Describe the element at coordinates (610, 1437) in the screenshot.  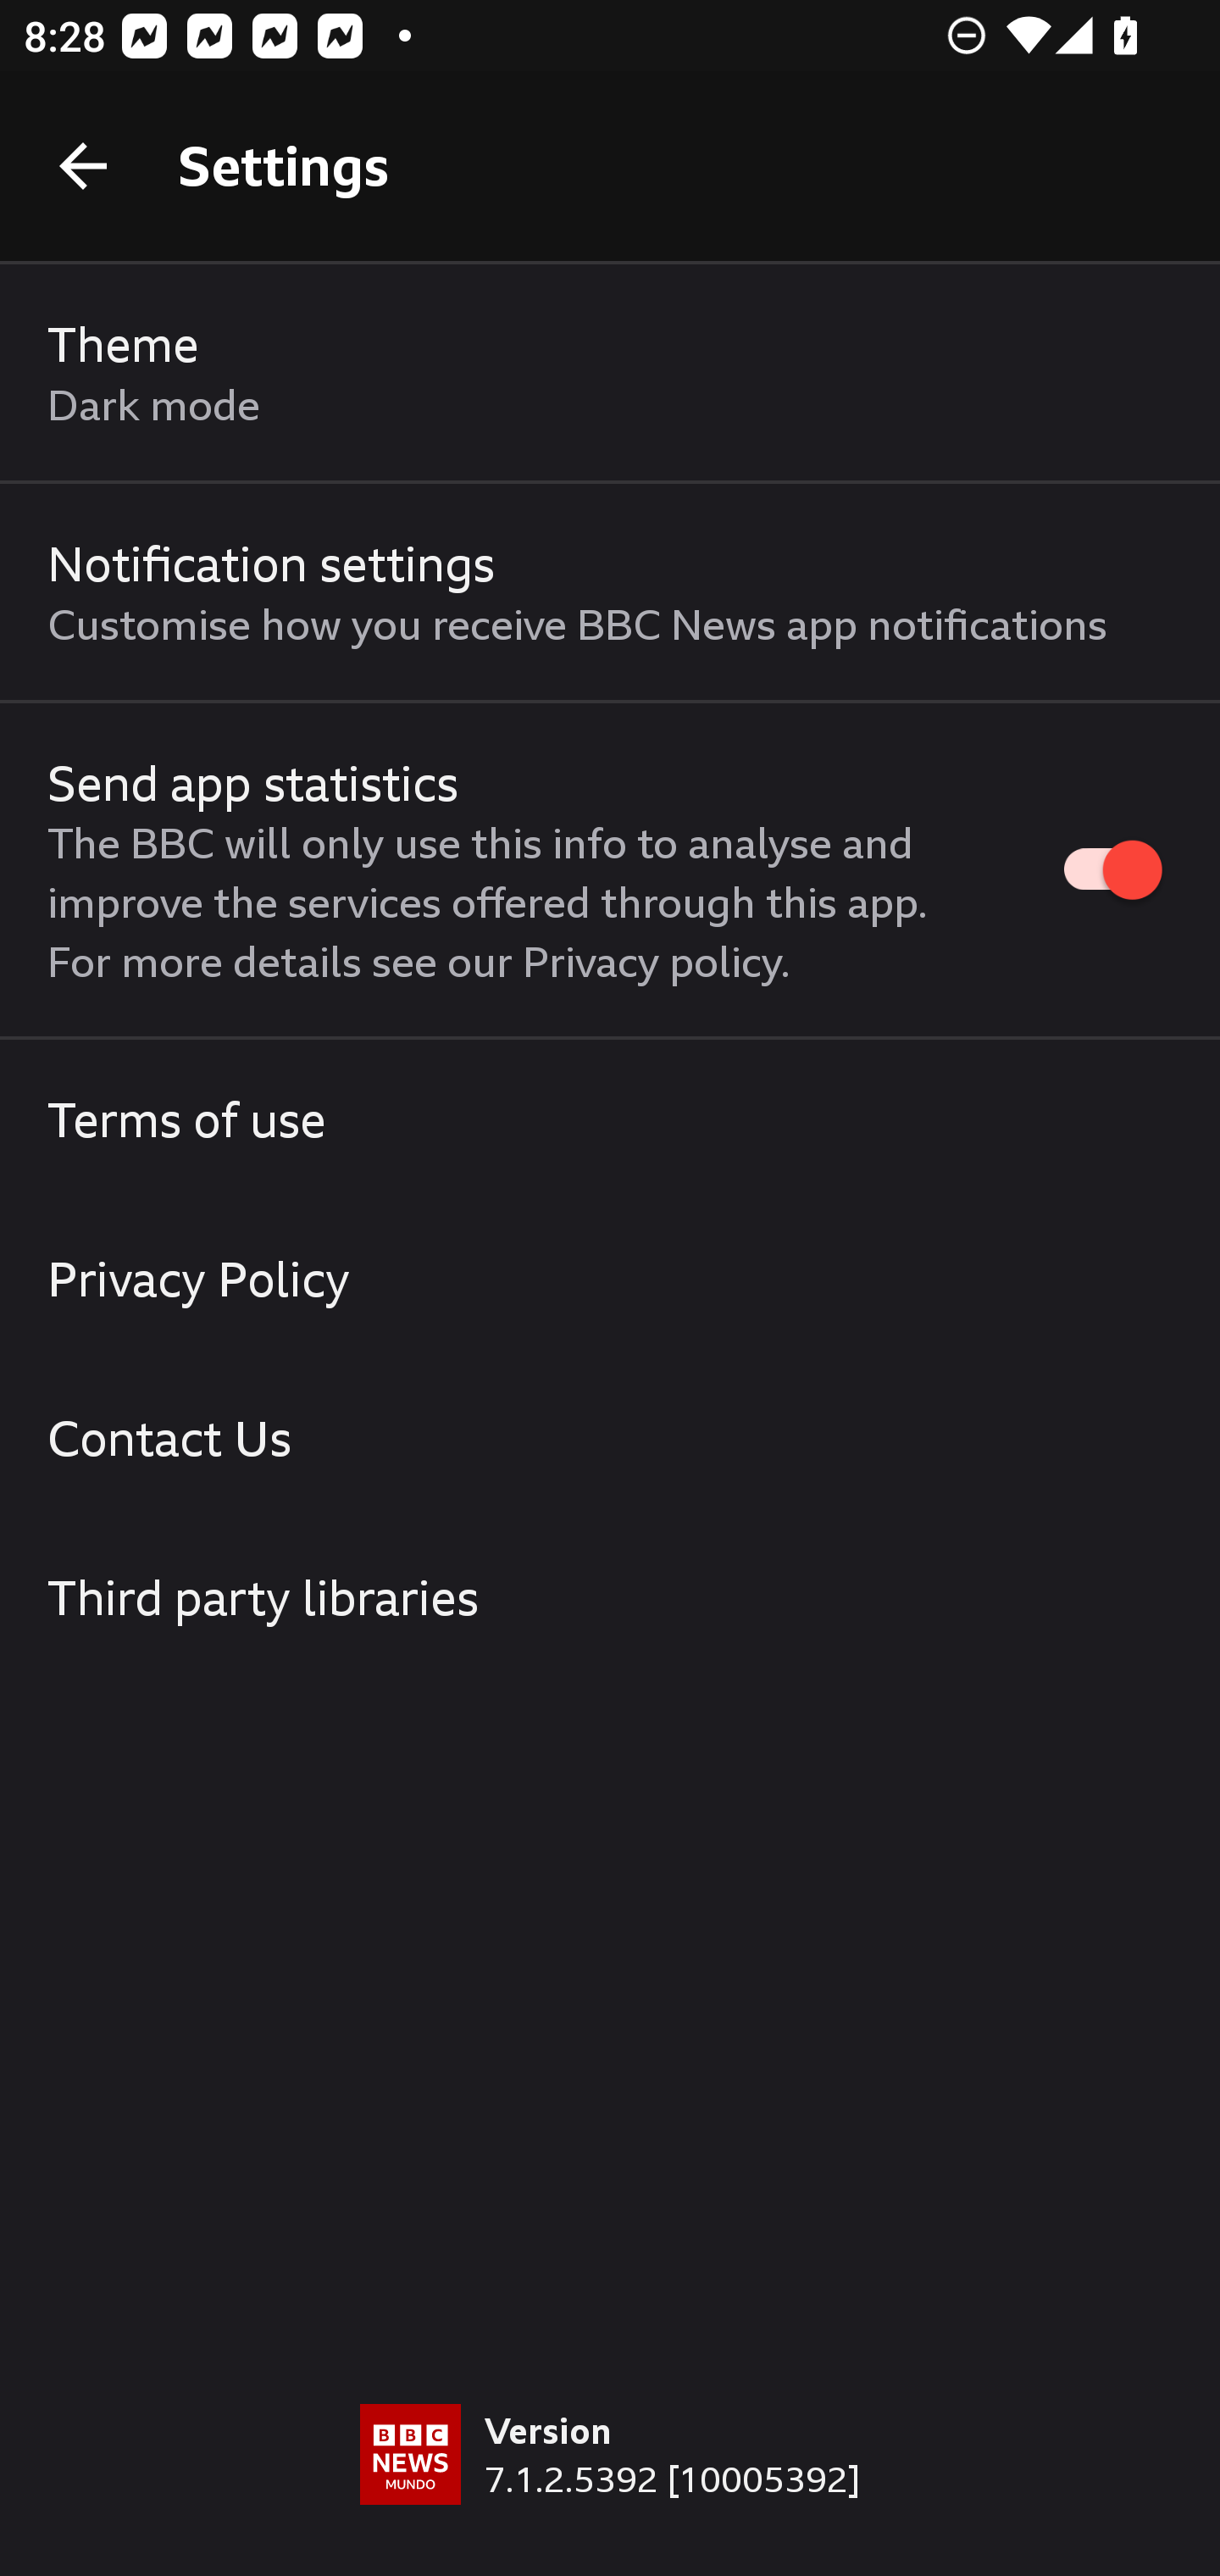
I see `Contact Us` at that location.